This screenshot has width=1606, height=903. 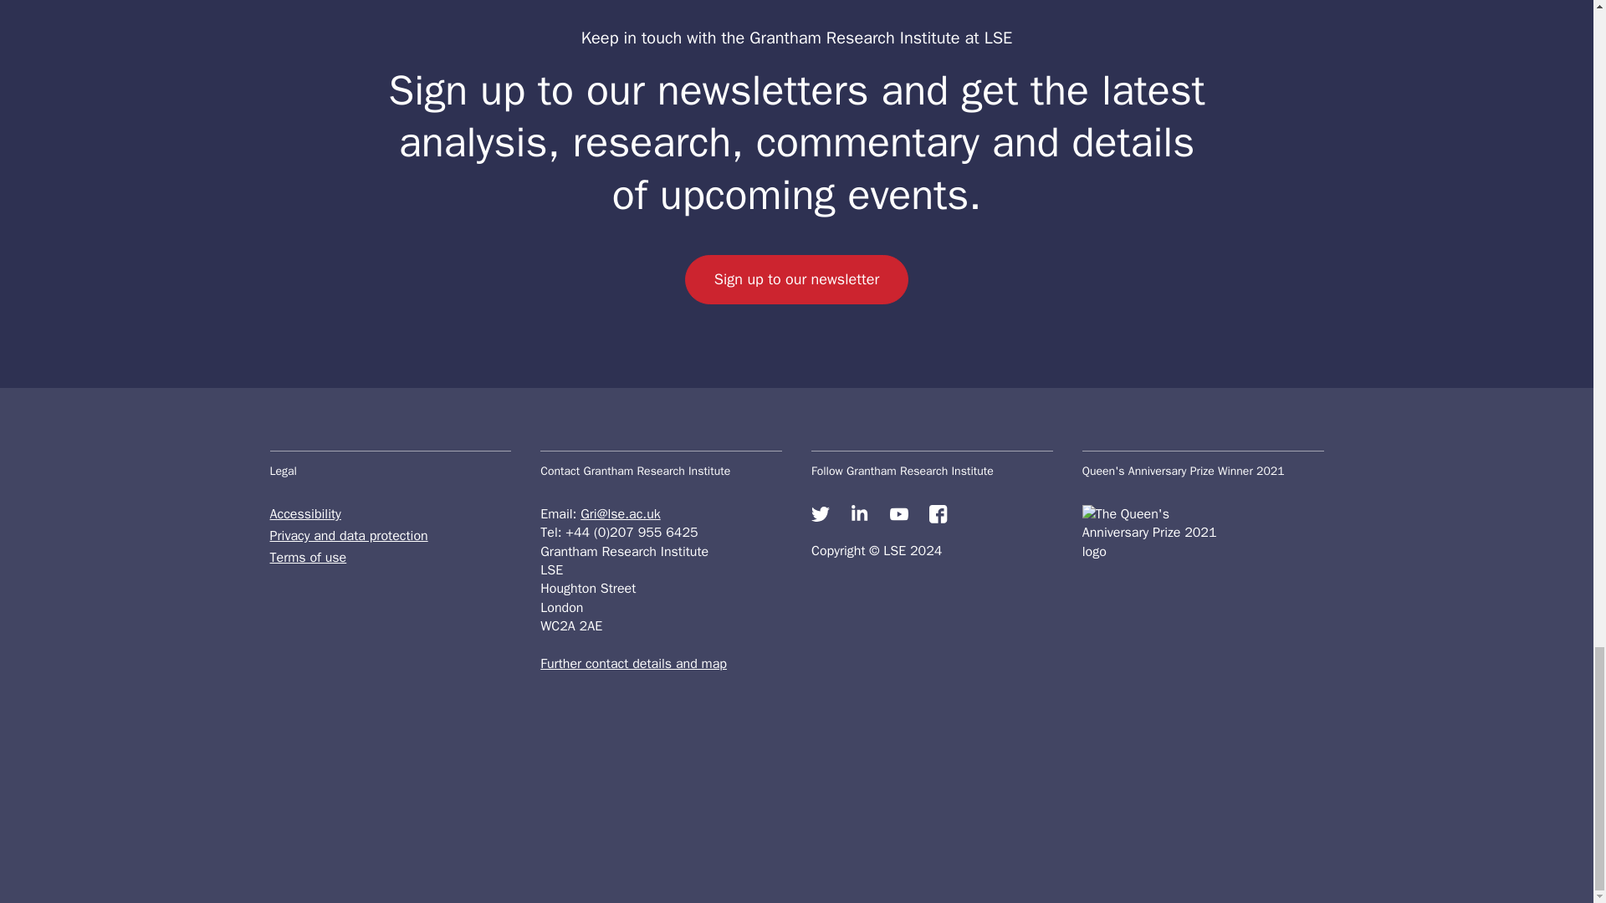 I want to click on Terms of use, so click(x=390, y=557).